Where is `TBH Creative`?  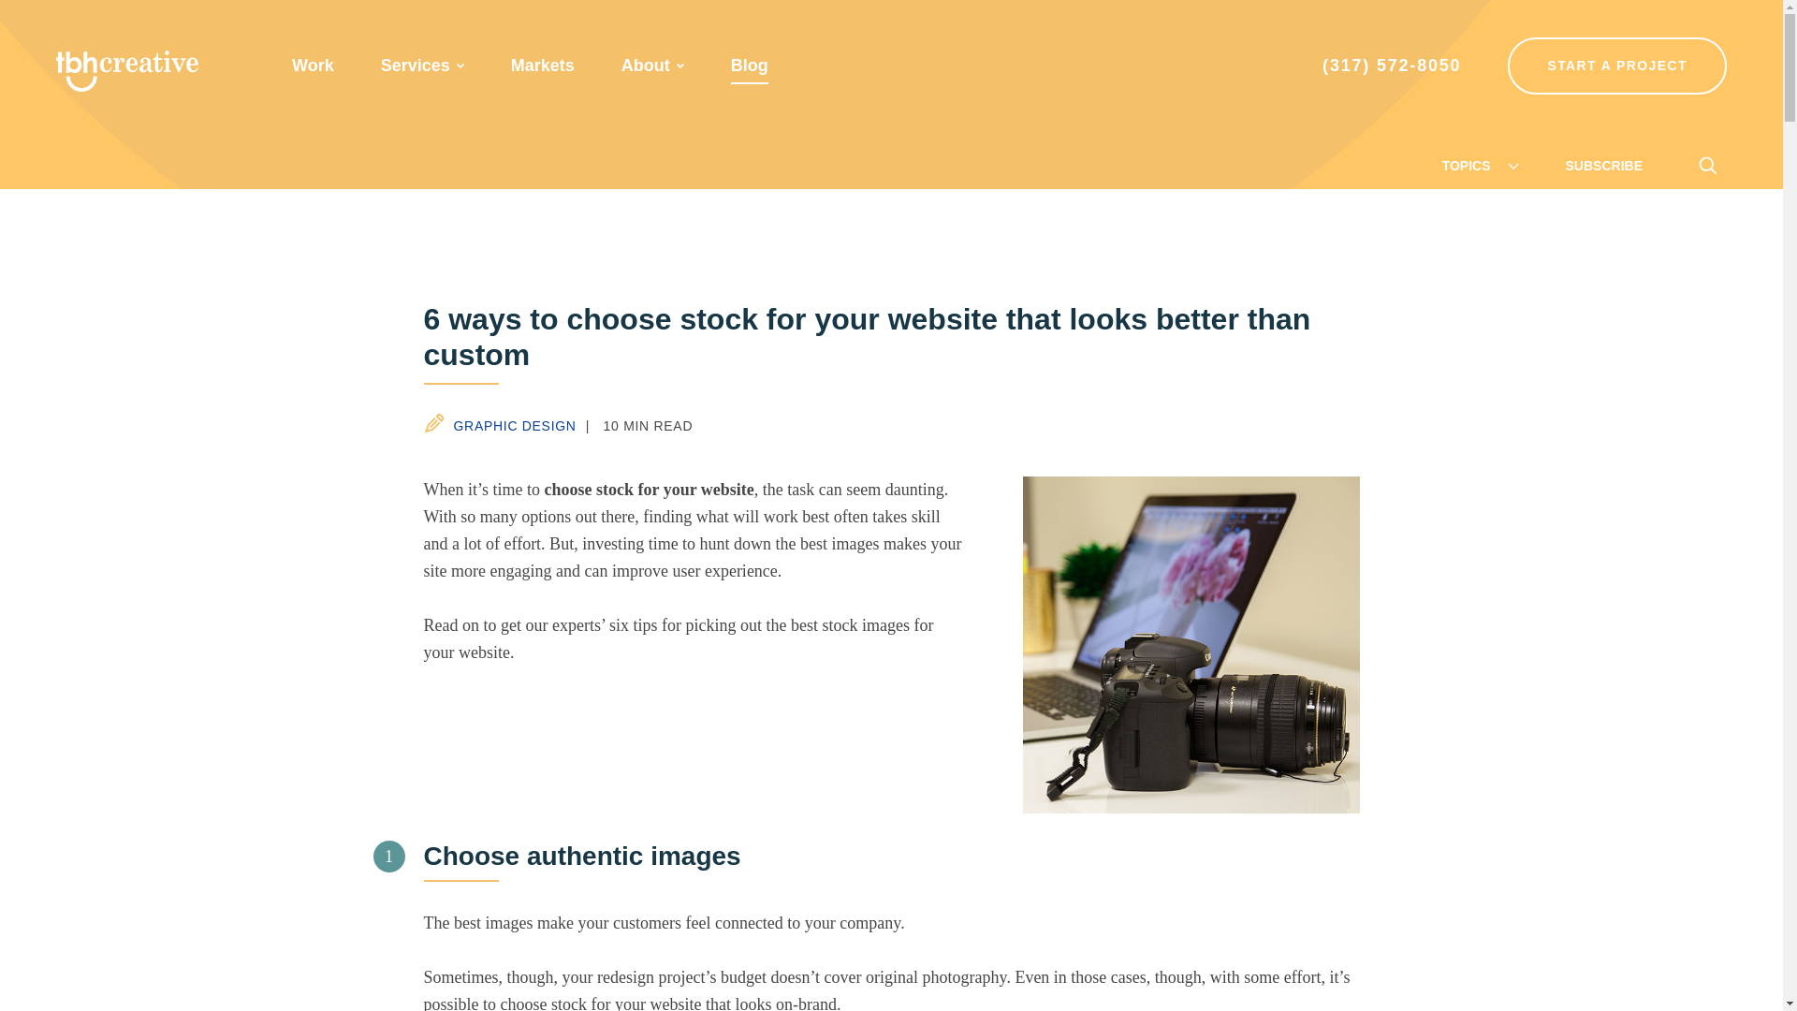
TBH Creative is located at coordinates (126, 71).